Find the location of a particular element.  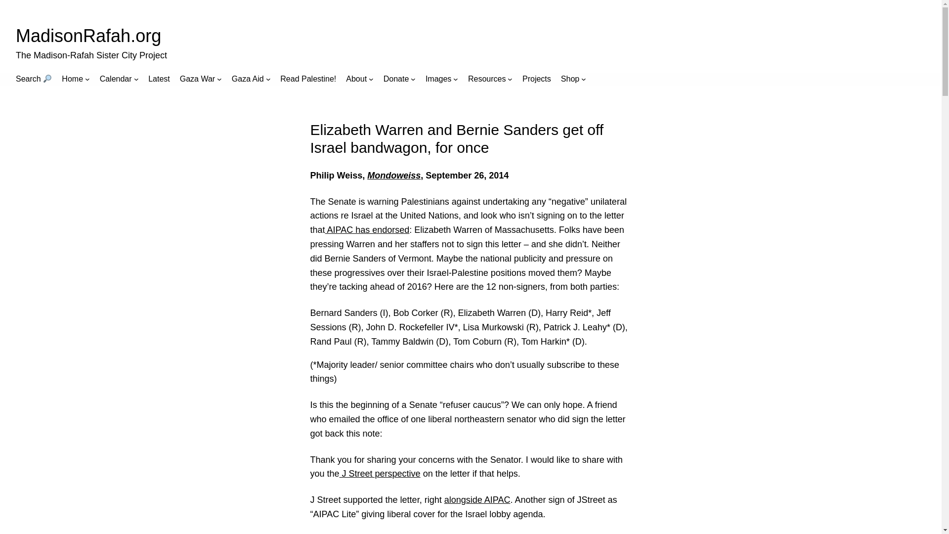

Calendar is located at coordinates (116, 79).